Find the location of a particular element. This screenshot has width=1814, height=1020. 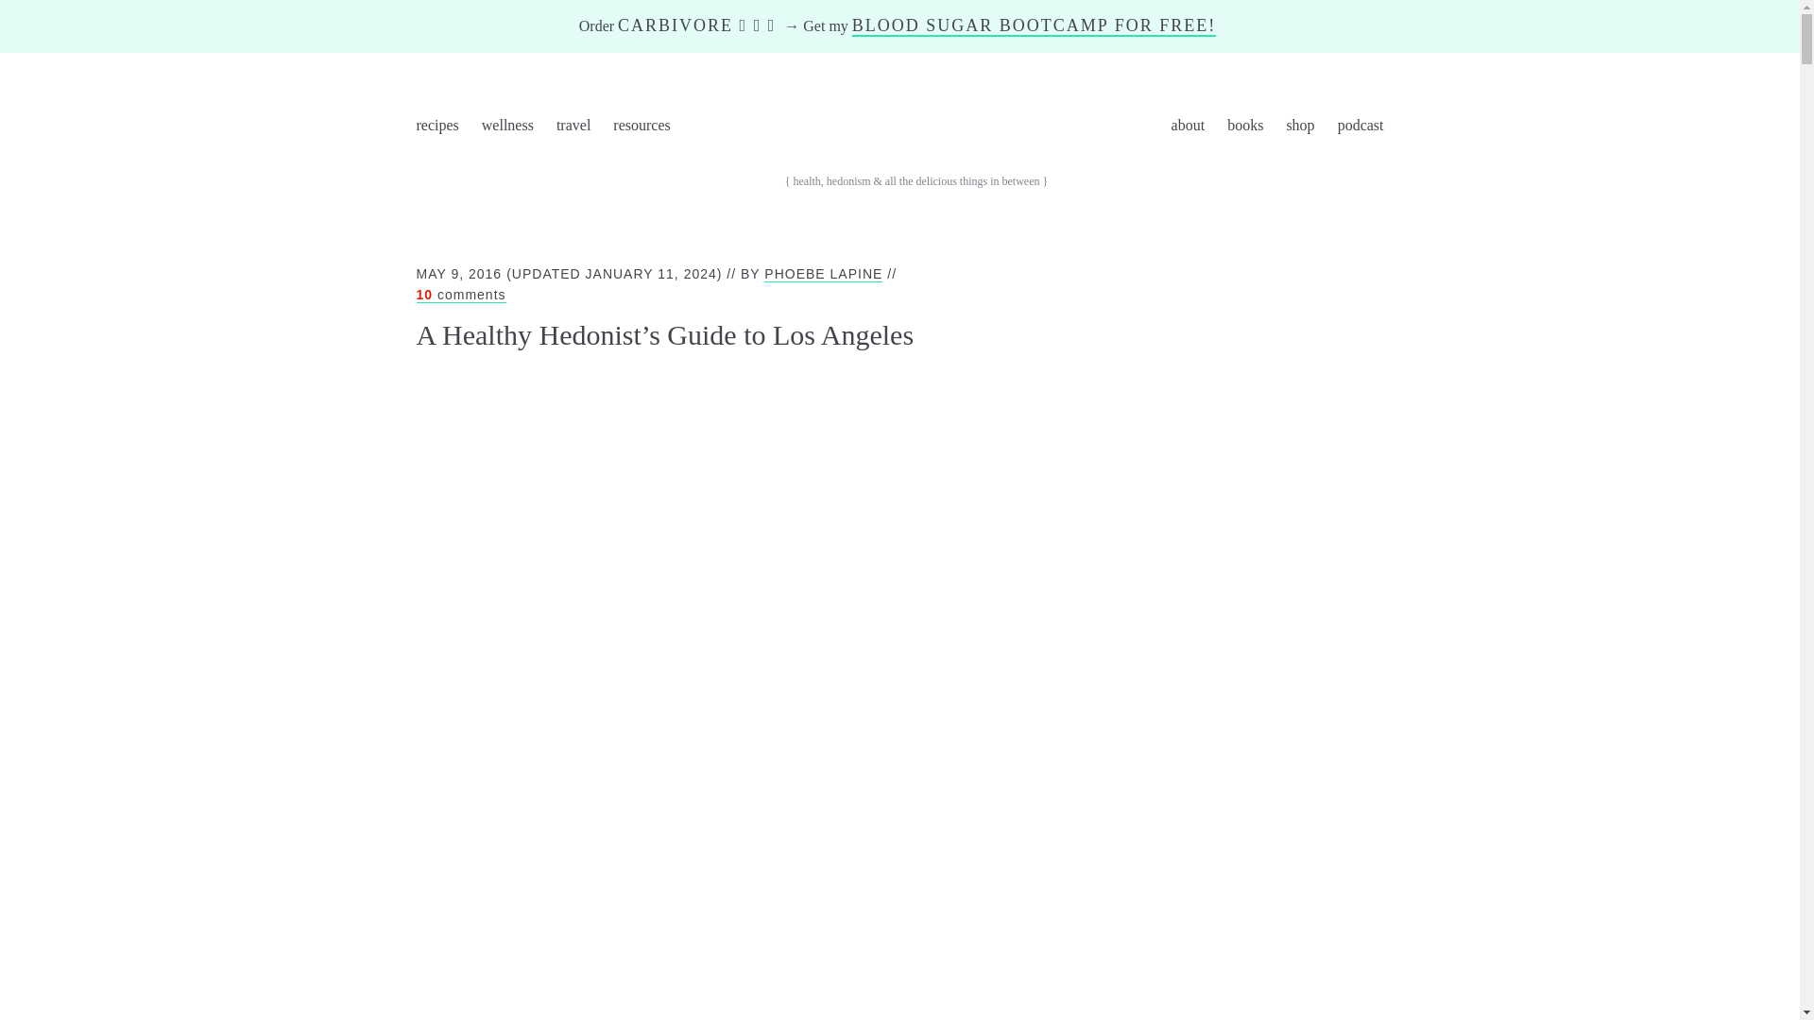

10 comments is located at coordinates (460, 295).